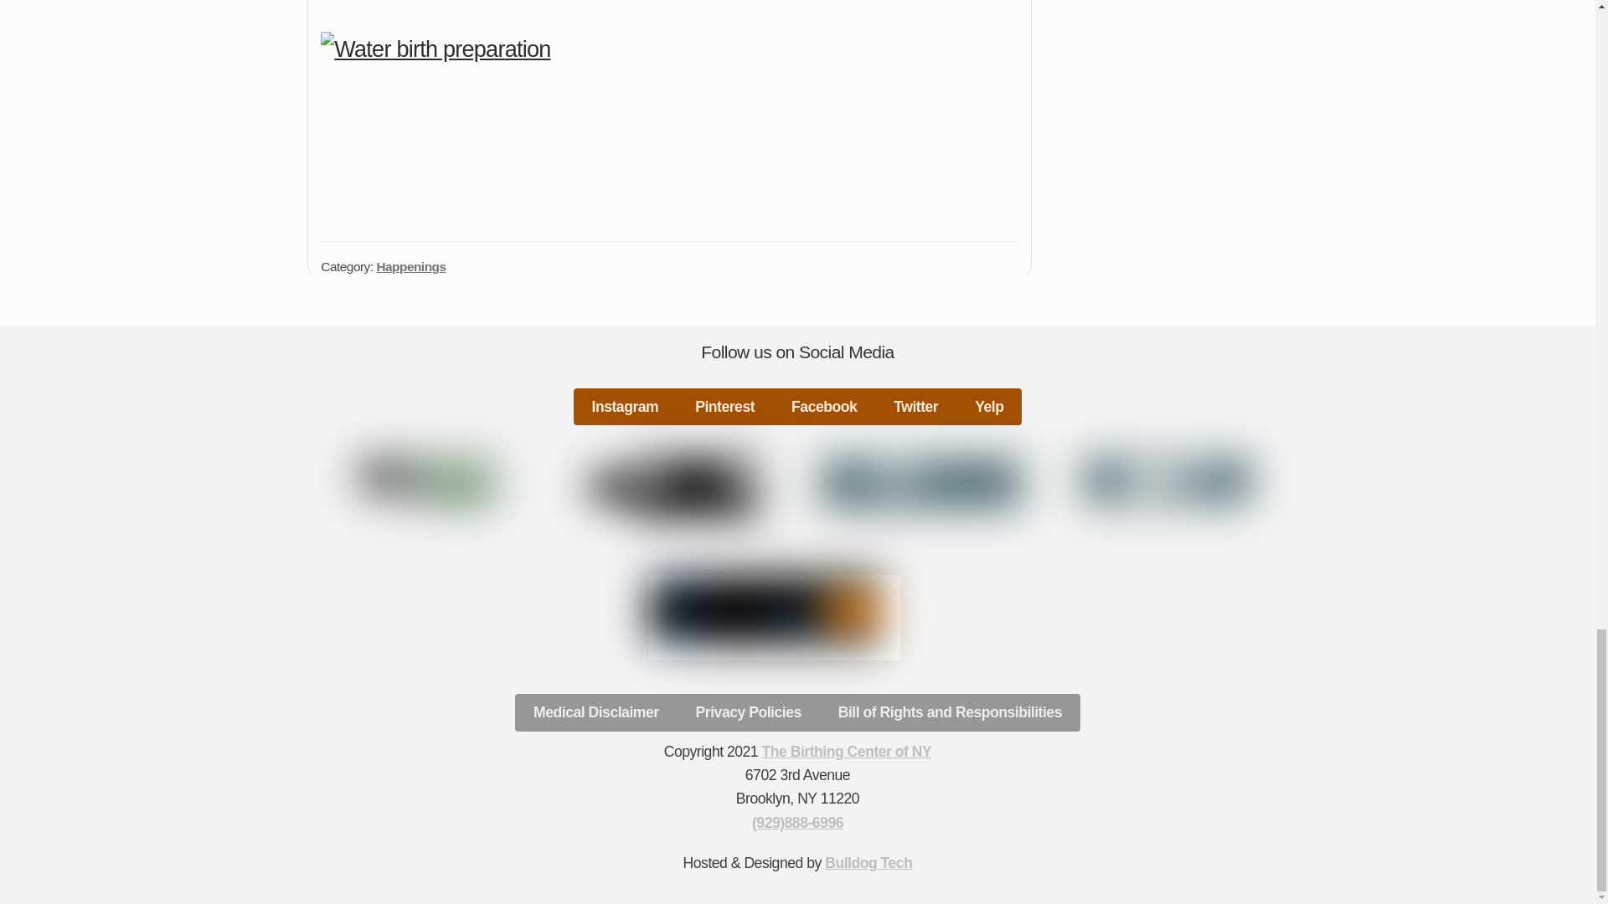 Image resolution: width=1608 pixels, height=904 pixels. I want to click on newlife-logo, so click(674, 487).